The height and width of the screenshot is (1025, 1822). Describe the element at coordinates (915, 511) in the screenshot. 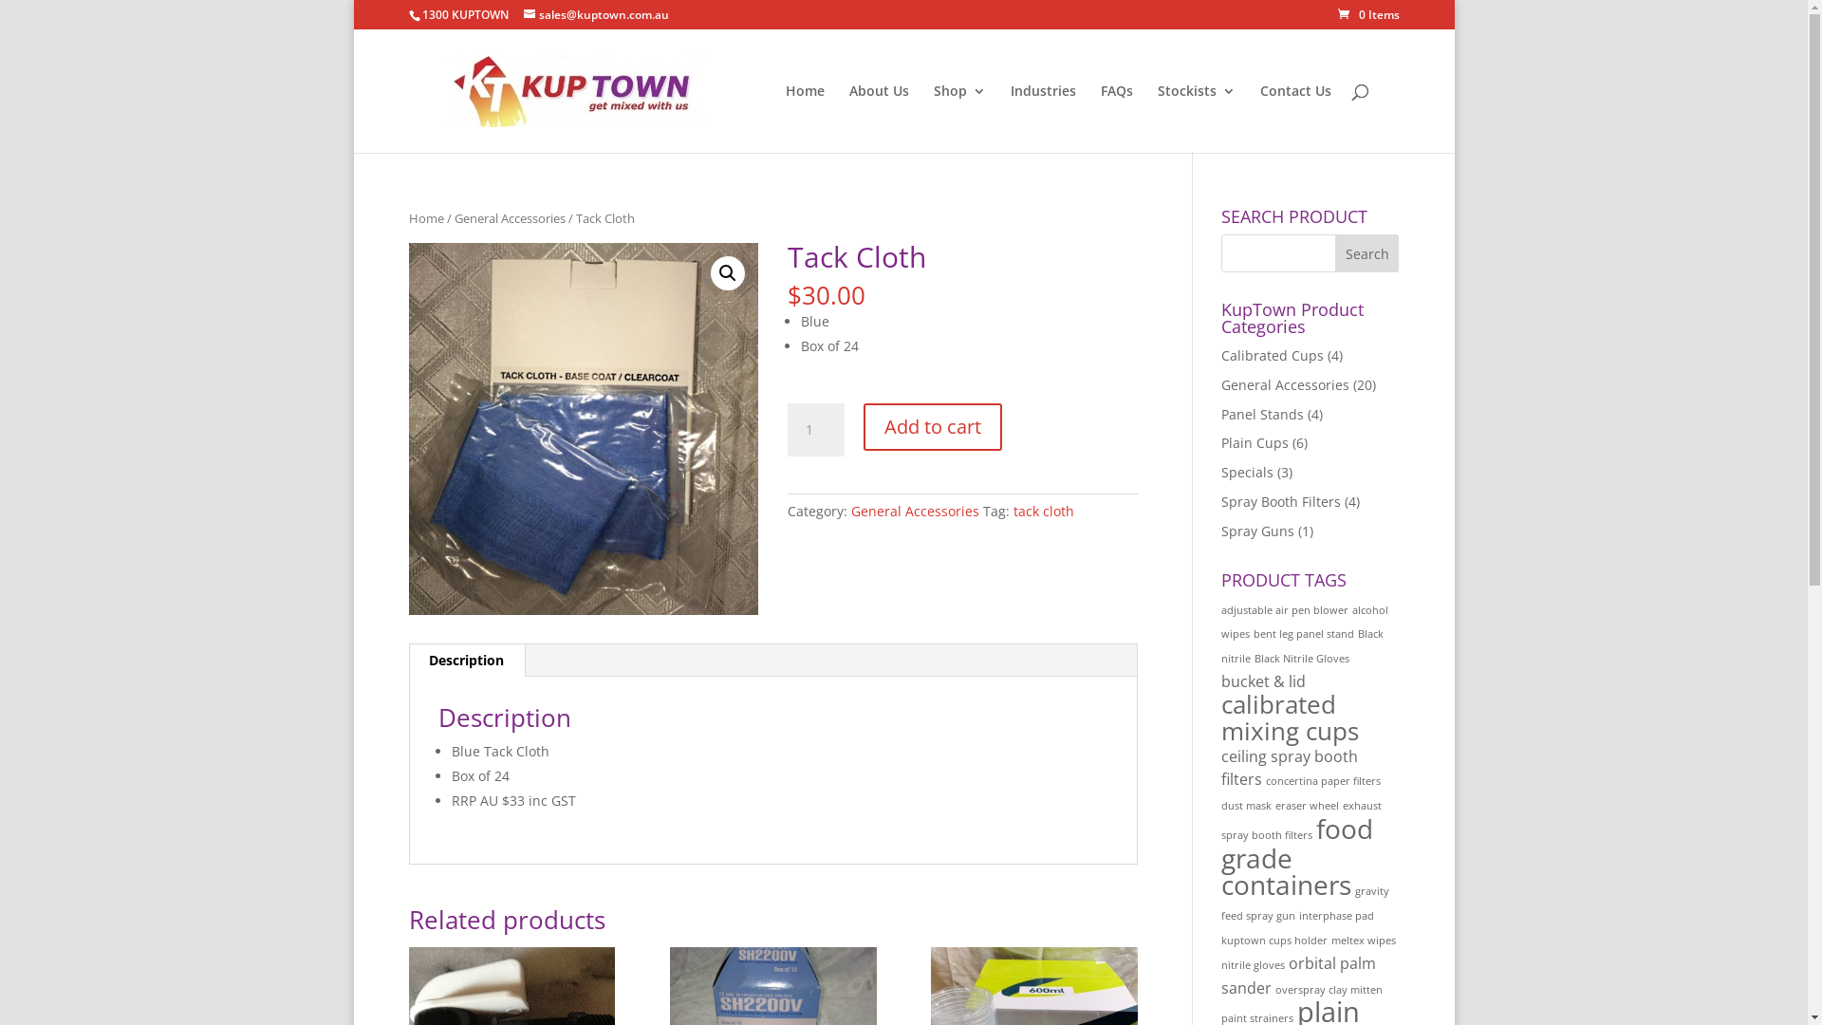

I see `General Accessories` at that location.